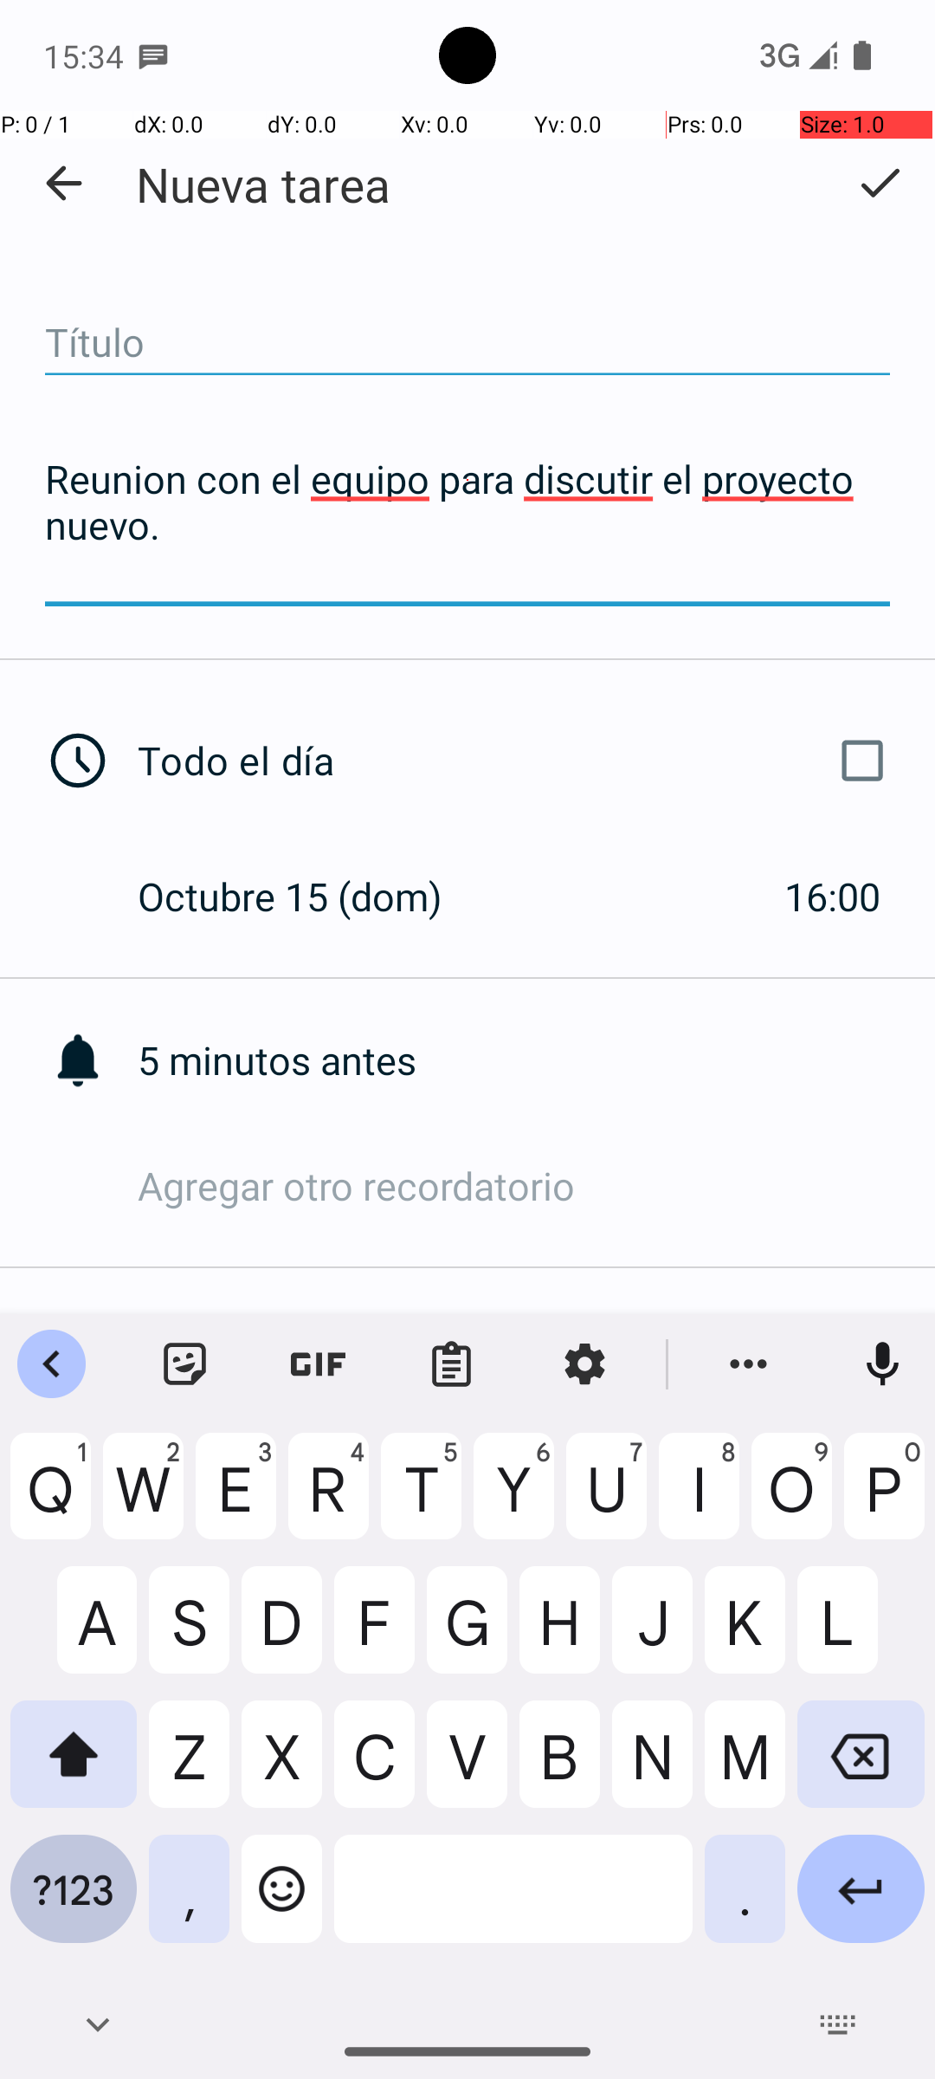 The height and width of the screenshot is (2079, 935). What do you see at coordinates (263, 184) in the screenshot?
I see `Nueva tarea` at bounding box center [263, 184].